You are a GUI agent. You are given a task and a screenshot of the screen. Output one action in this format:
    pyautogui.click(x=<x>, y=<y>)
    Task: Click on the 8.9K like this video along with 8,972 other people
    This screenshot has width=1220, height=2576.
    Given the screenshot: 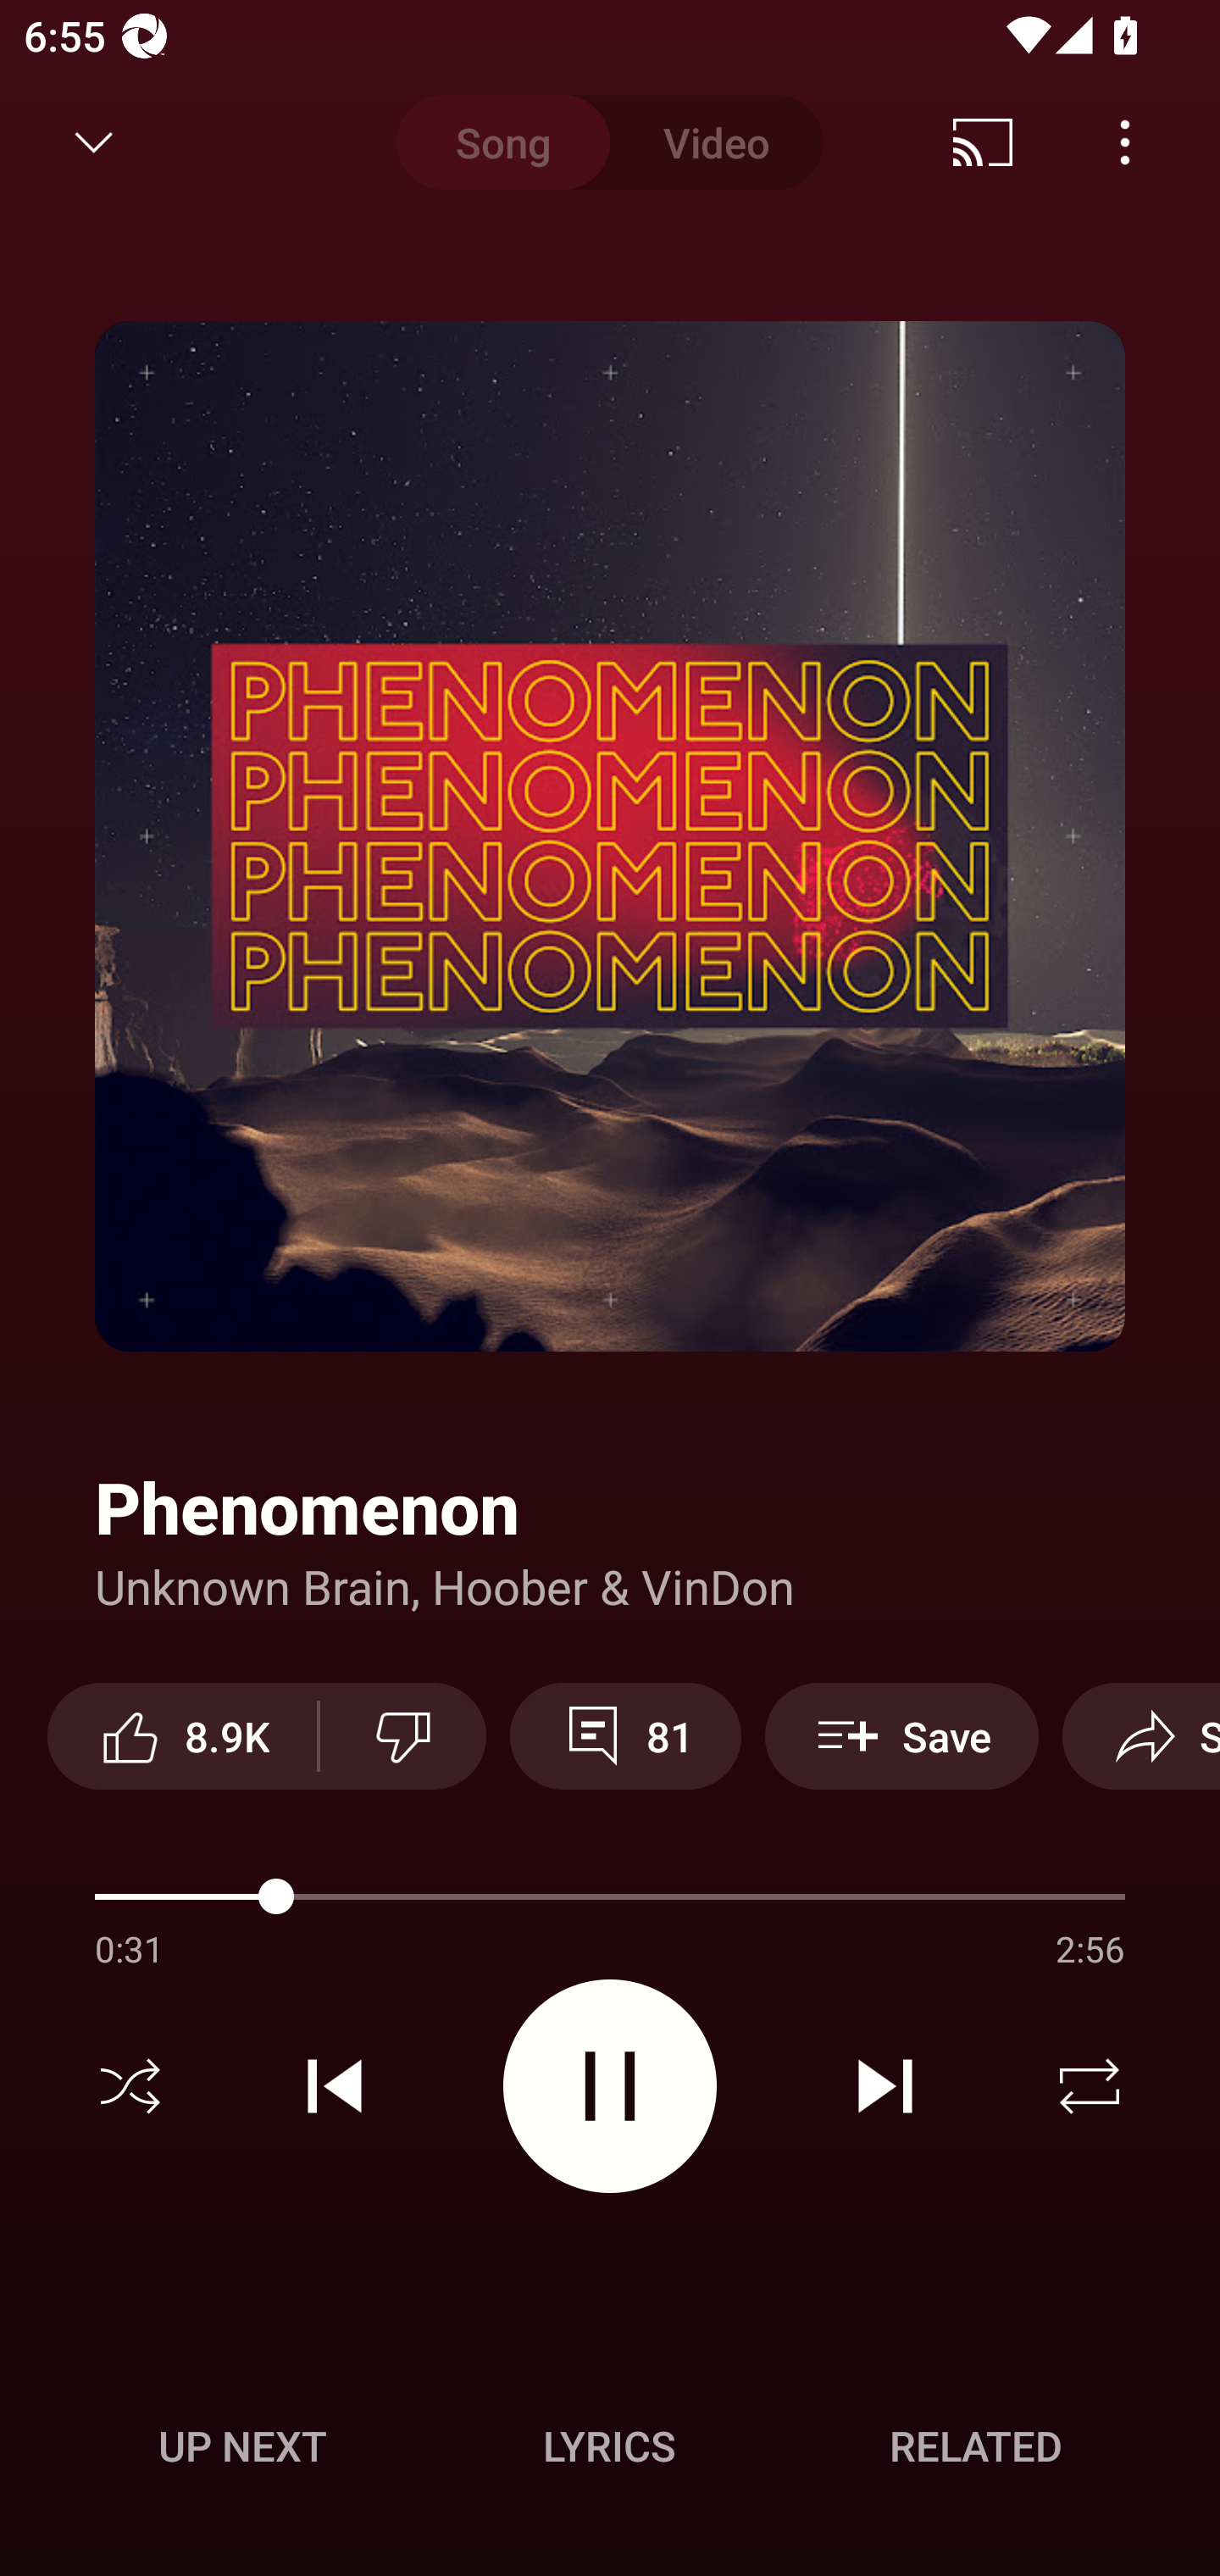 What is the action you would take?
    pyautogui.click(x=182, y=1735)
    